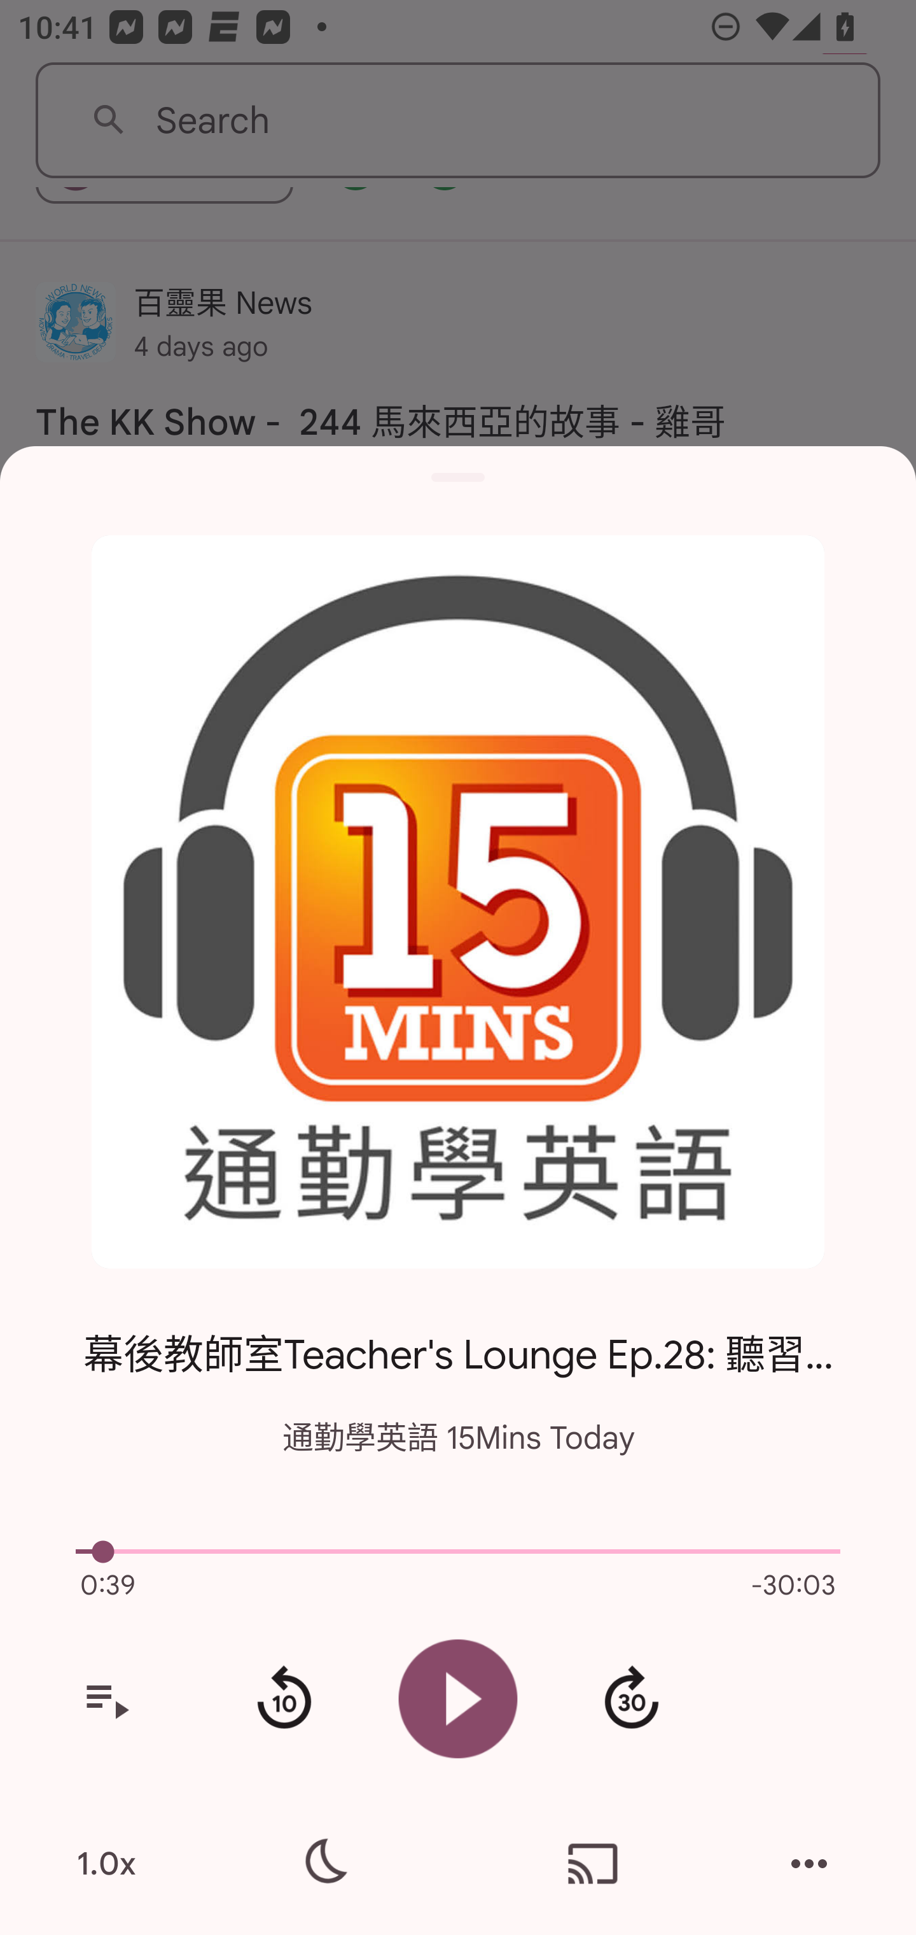 The image size is (916, 1935). What do you see at coordinates (284, 1699) in the screenshot?
I see `Rewind 10 seconds` at bounding box center [284, 1699].